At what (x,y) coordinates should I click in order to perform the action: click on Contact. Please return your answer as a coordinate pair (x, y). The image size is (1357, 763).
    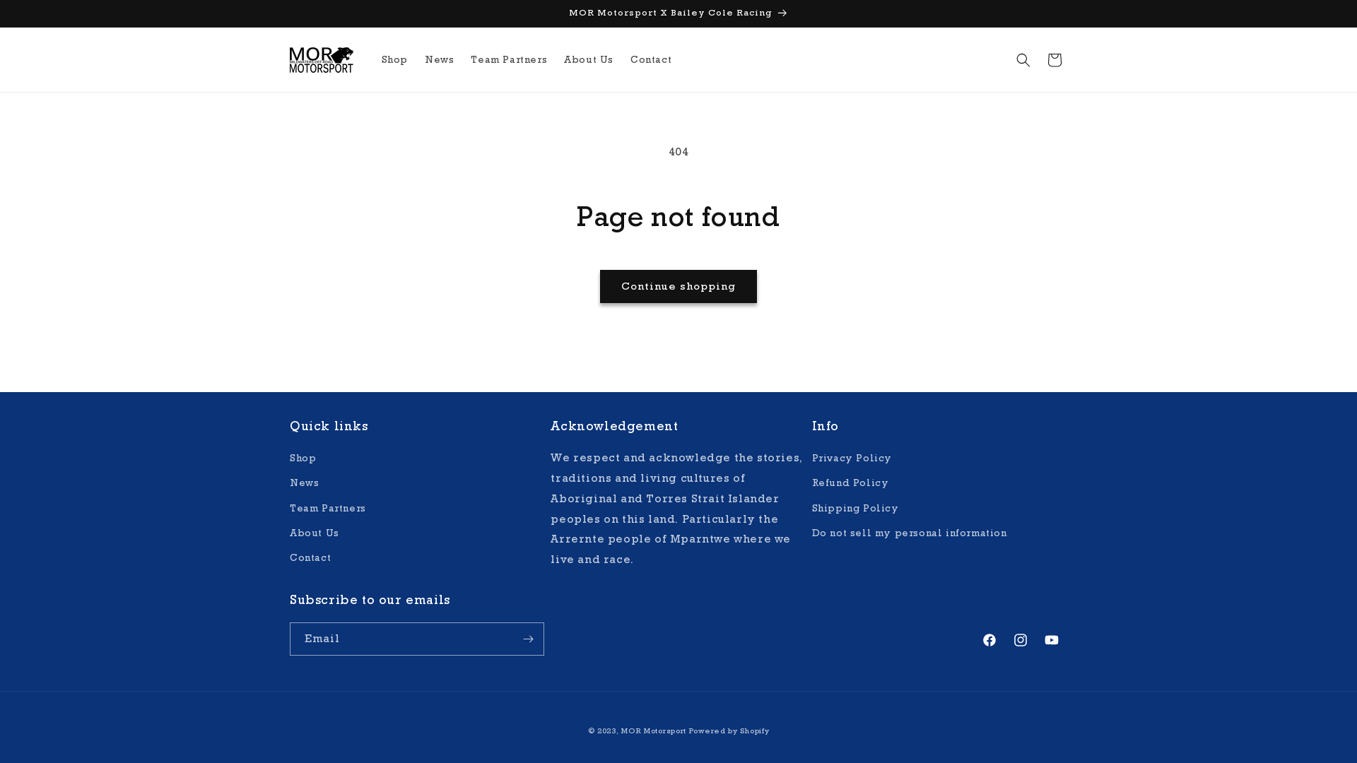
    Looking at the image, I should click on (310, 558).